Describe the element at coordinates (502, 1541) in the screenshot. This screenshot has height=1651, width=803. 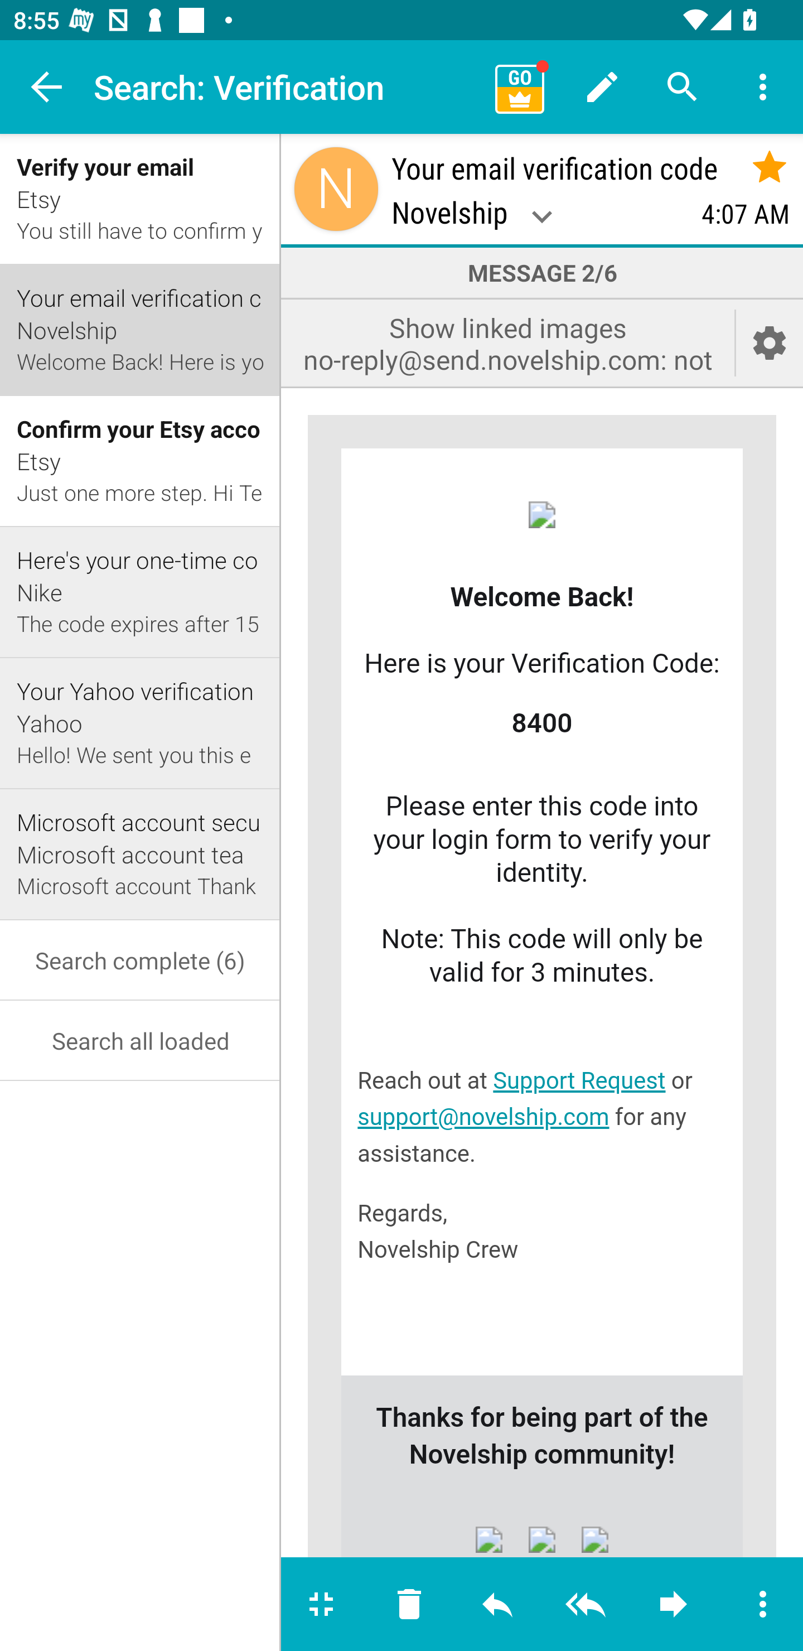
I see `data:` at that location.